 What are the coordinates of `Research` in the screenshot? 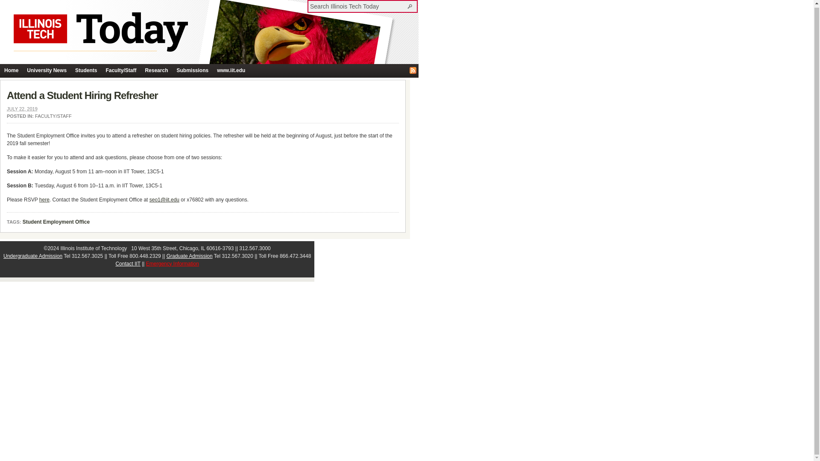 It's located at (156, 71).